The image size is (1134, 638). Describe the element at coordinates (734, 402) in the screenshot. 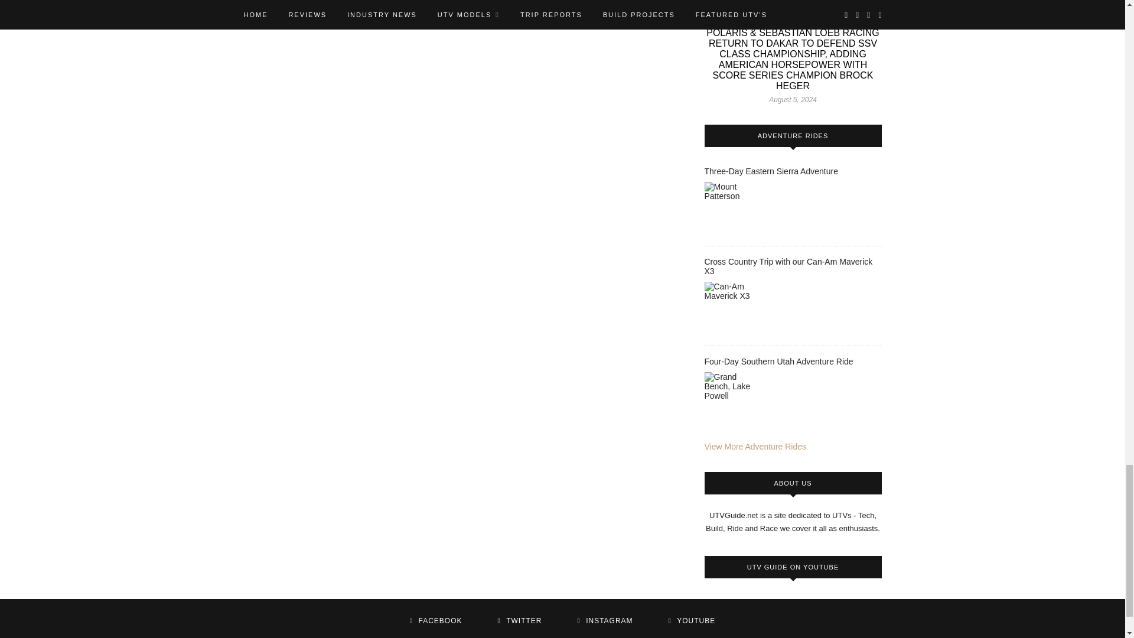

I see `Four-Day Southern Utah Adventure Ride` at that location.